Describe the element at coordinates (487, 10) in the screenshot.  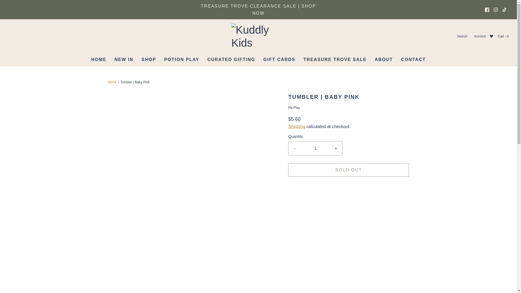
I see `FACEBOOK ICON` at that location.